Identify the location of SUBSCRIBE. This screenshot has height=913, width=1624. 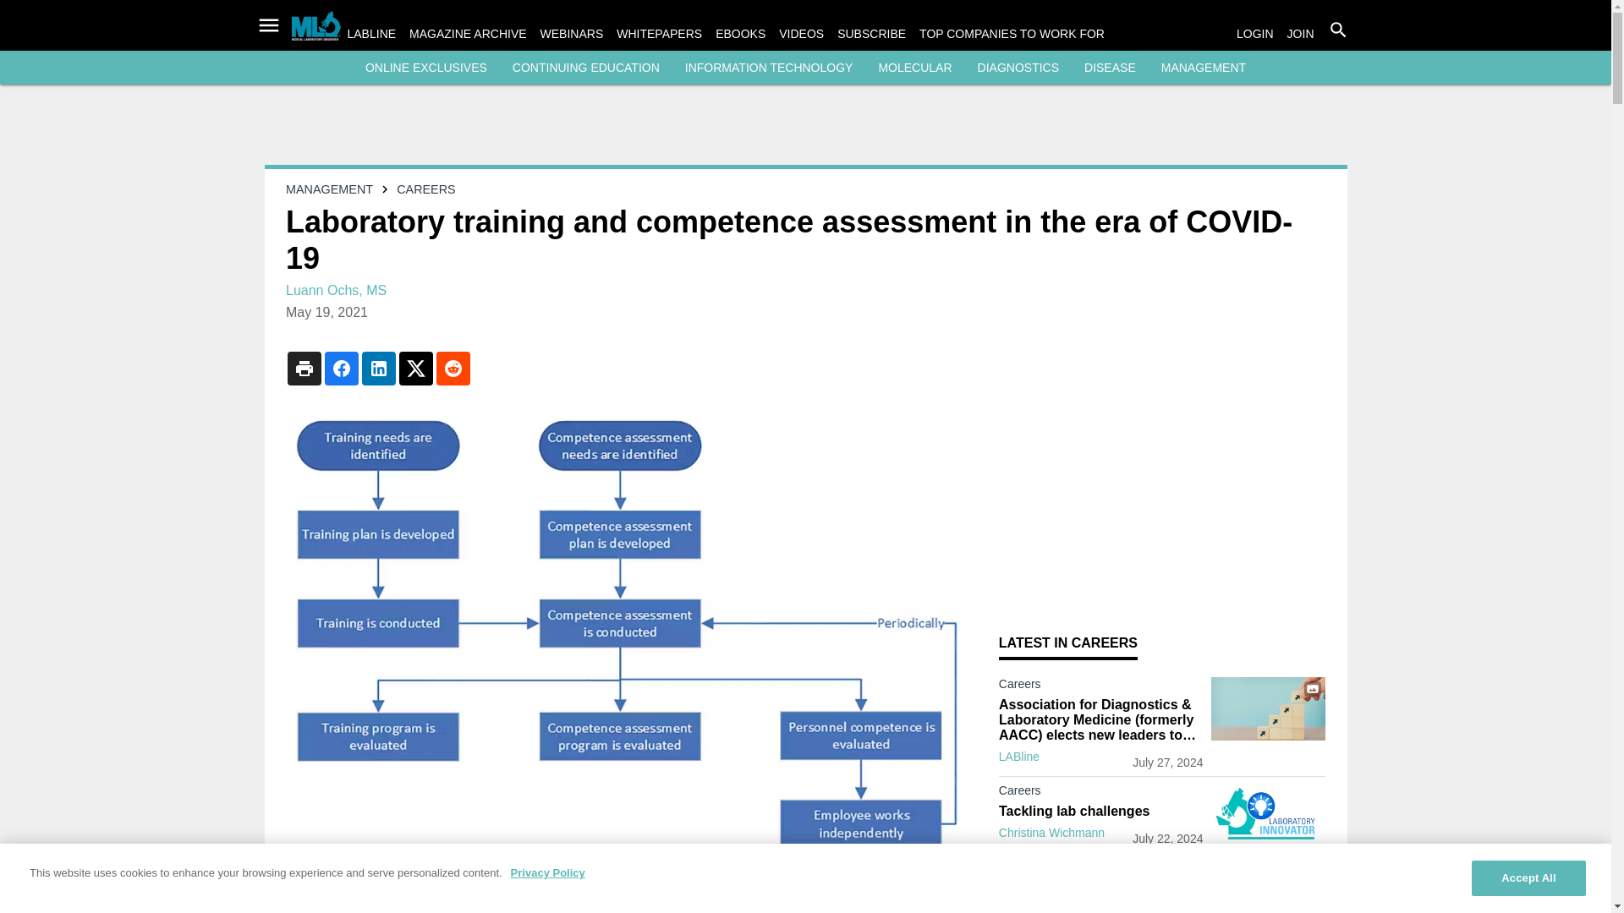
(871, 34).